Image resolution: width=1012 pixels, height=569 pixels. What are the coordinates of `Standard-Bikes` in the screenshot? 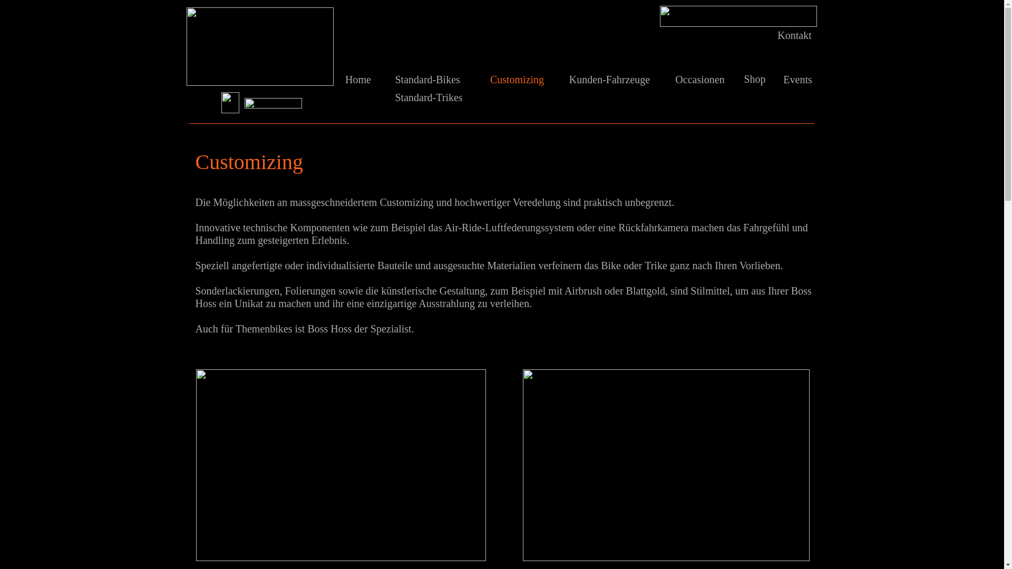 It's located at (434, 80).